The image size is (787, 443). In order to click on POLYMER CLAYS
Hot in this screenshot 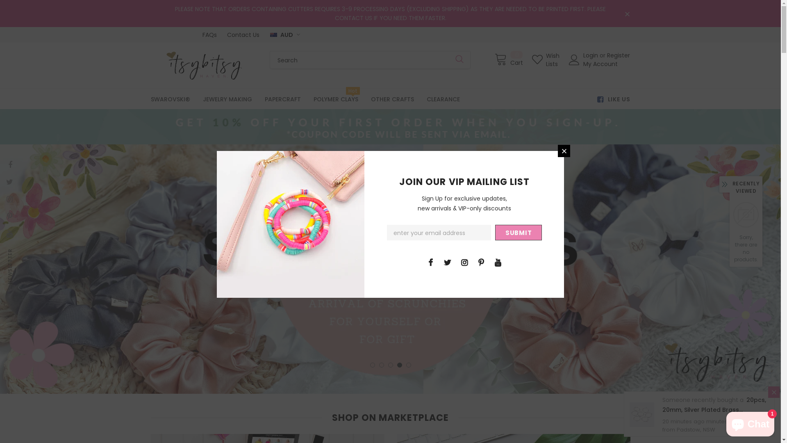, I will do `click(335, 99)`.